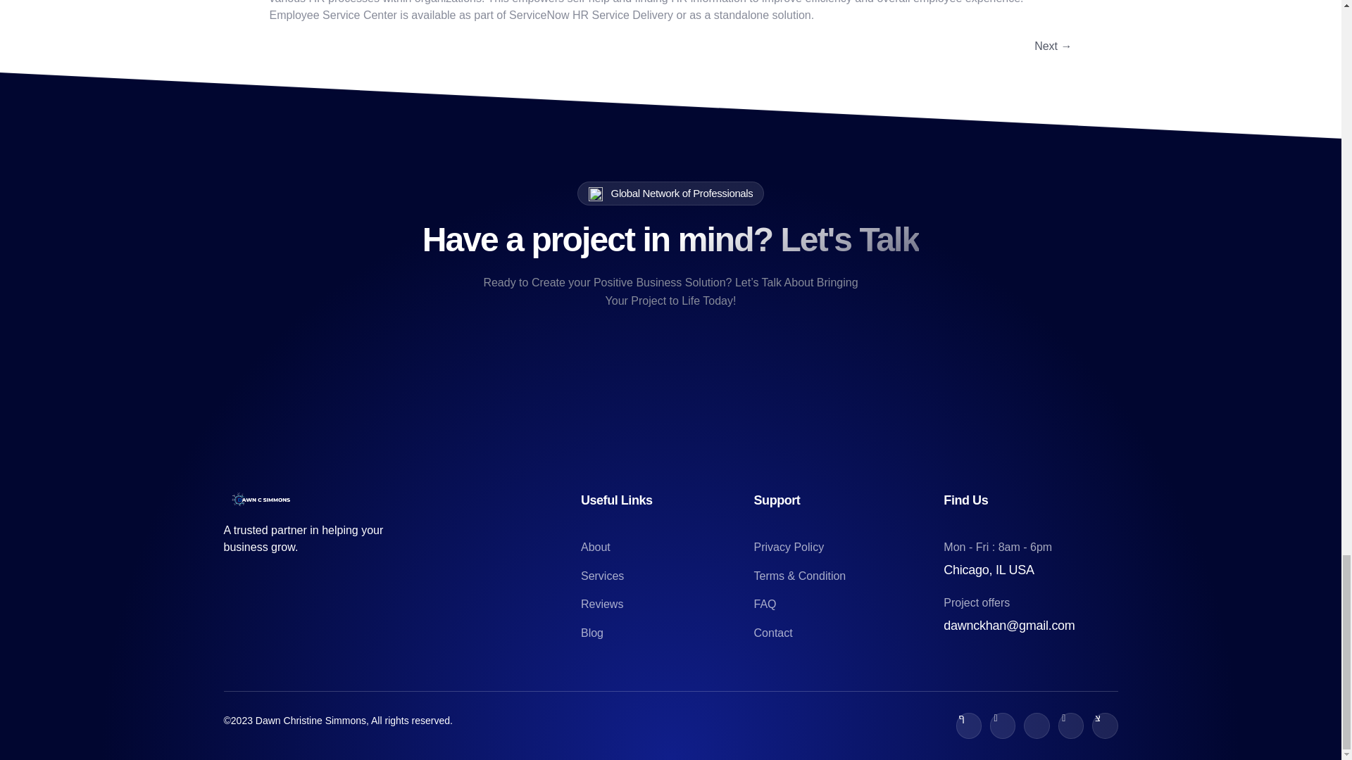 The height and width of the screenshot is (760, 1352). Describe the element at coordinates (668, 633) in the screenshot. I see `Blog` at that location.